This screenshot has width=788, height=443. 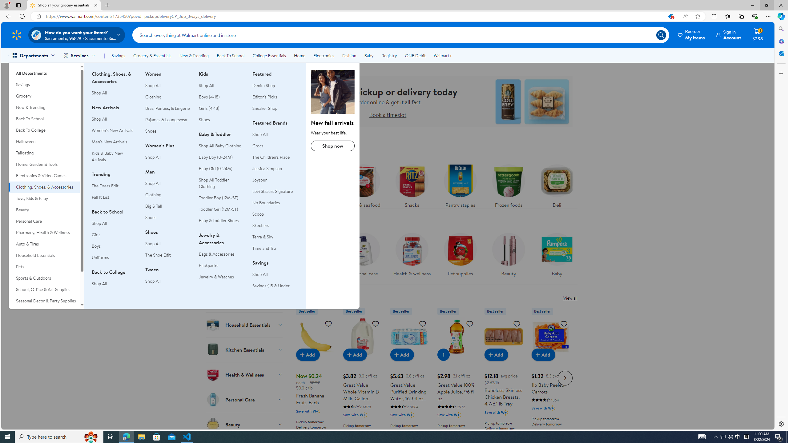 What do you see at coordinates (275, 97) in the screenshot?
I see `Editor's Picks` at bounding box center [275, 97].